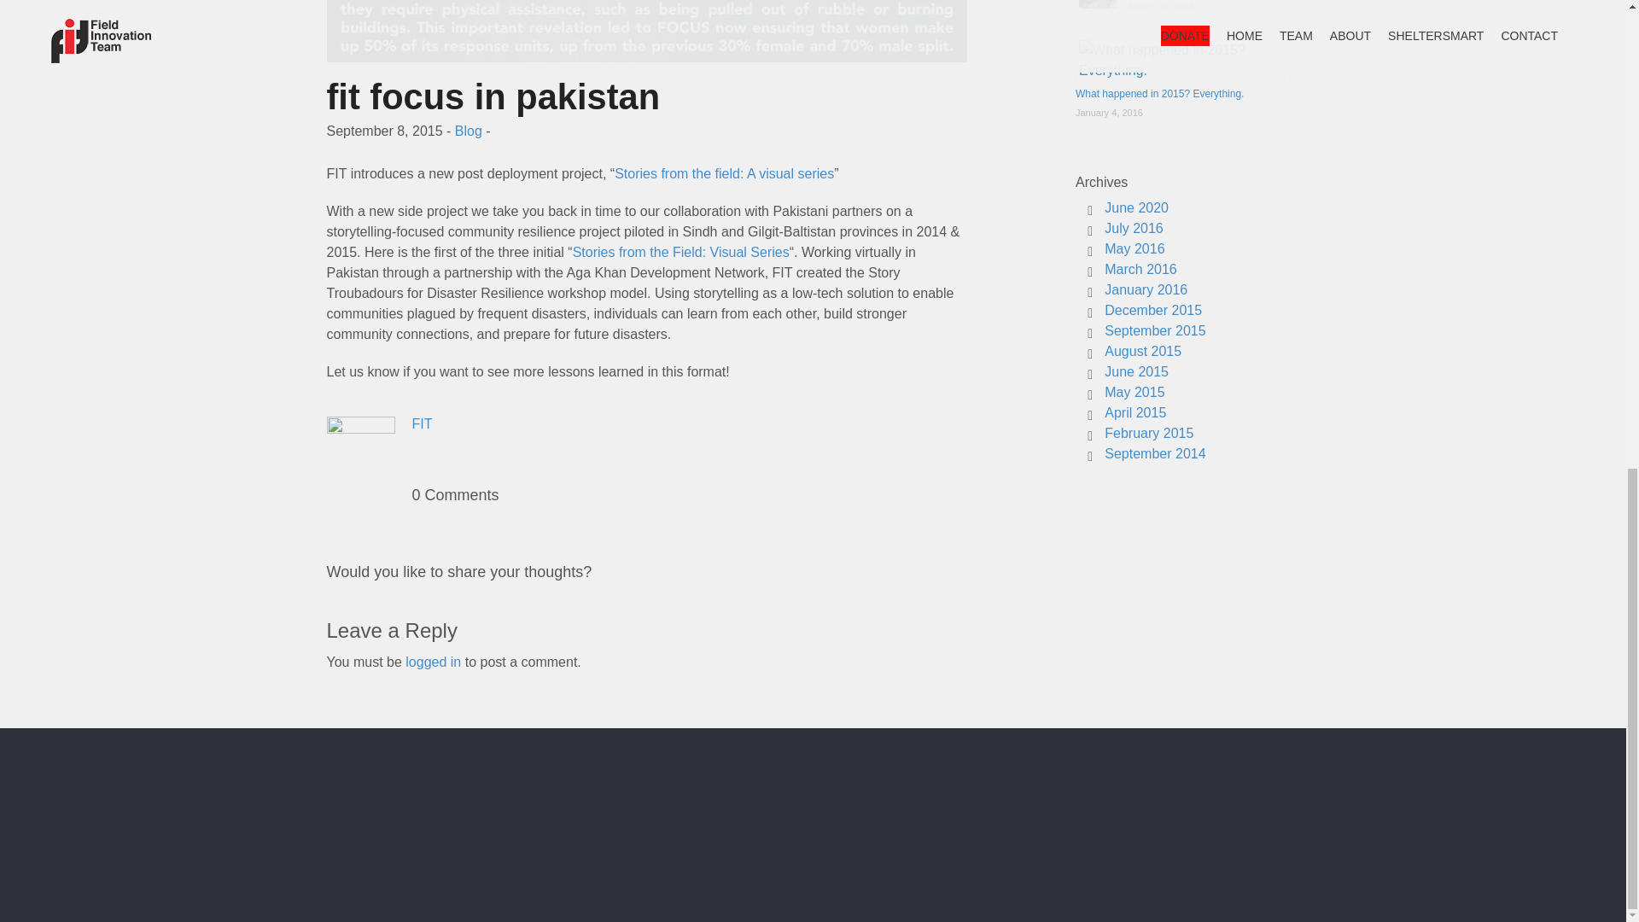 The image size is (1639, 922). I want to click on Permalink to What happened in 2015? Everything., so click(1159, 93).